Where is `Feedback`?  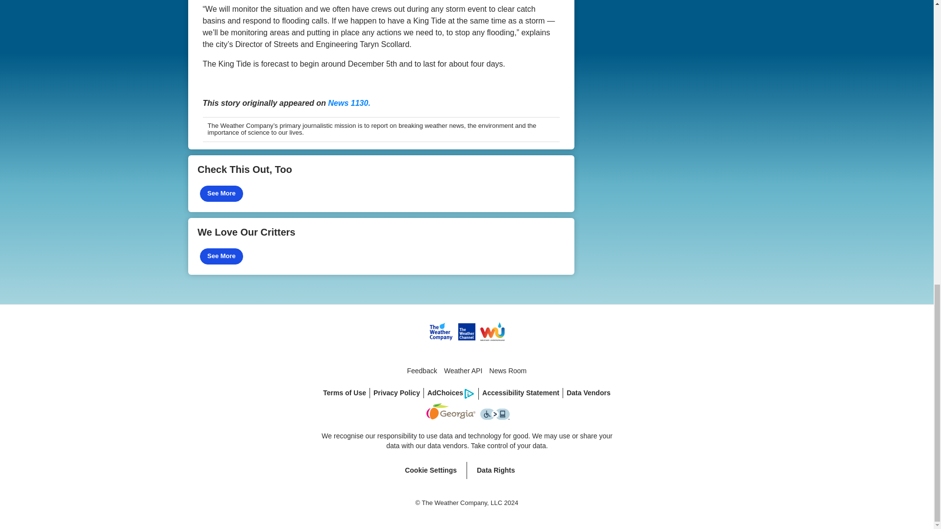
Feedback is located at coordinates (421, 371).